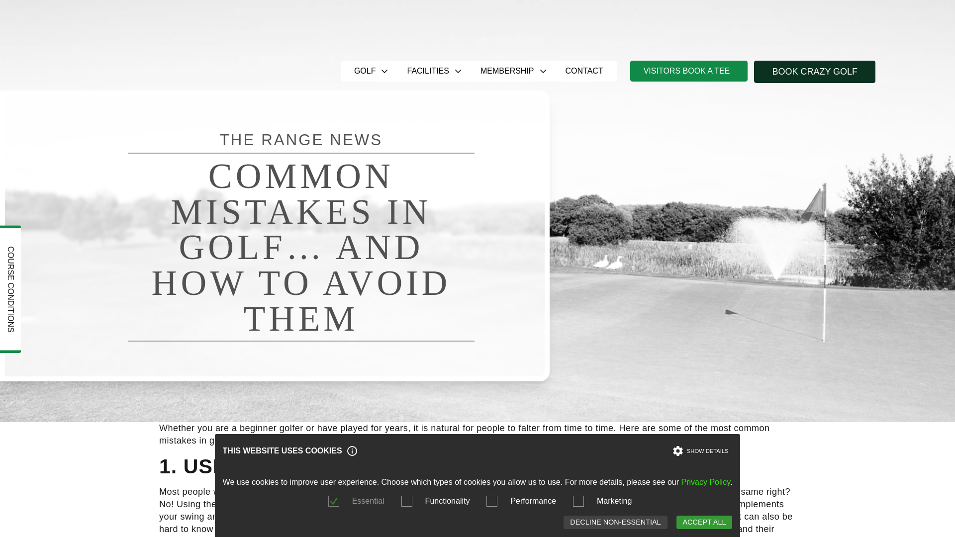 Image resolution: width=955 pixels, height=537 pixels. What do you see at coordinates (430, 71) in the screenshot?
I see `FACILITIES` at bounding box center [430, 71].